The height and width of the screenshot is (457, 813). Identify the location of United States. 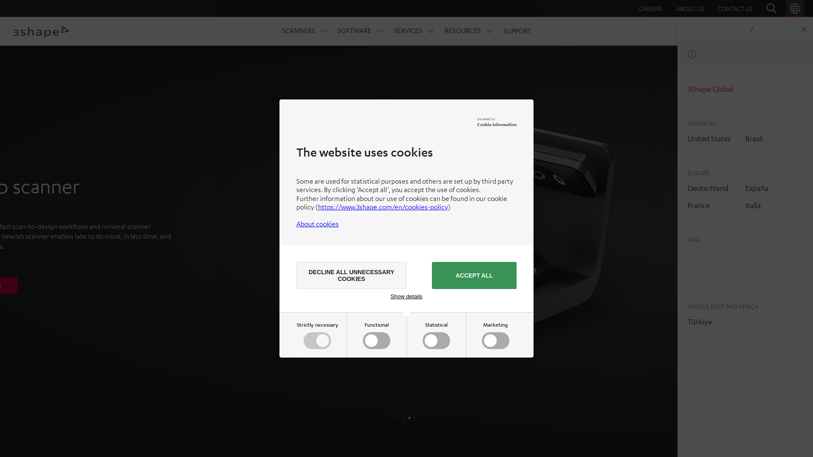
(709, 138).